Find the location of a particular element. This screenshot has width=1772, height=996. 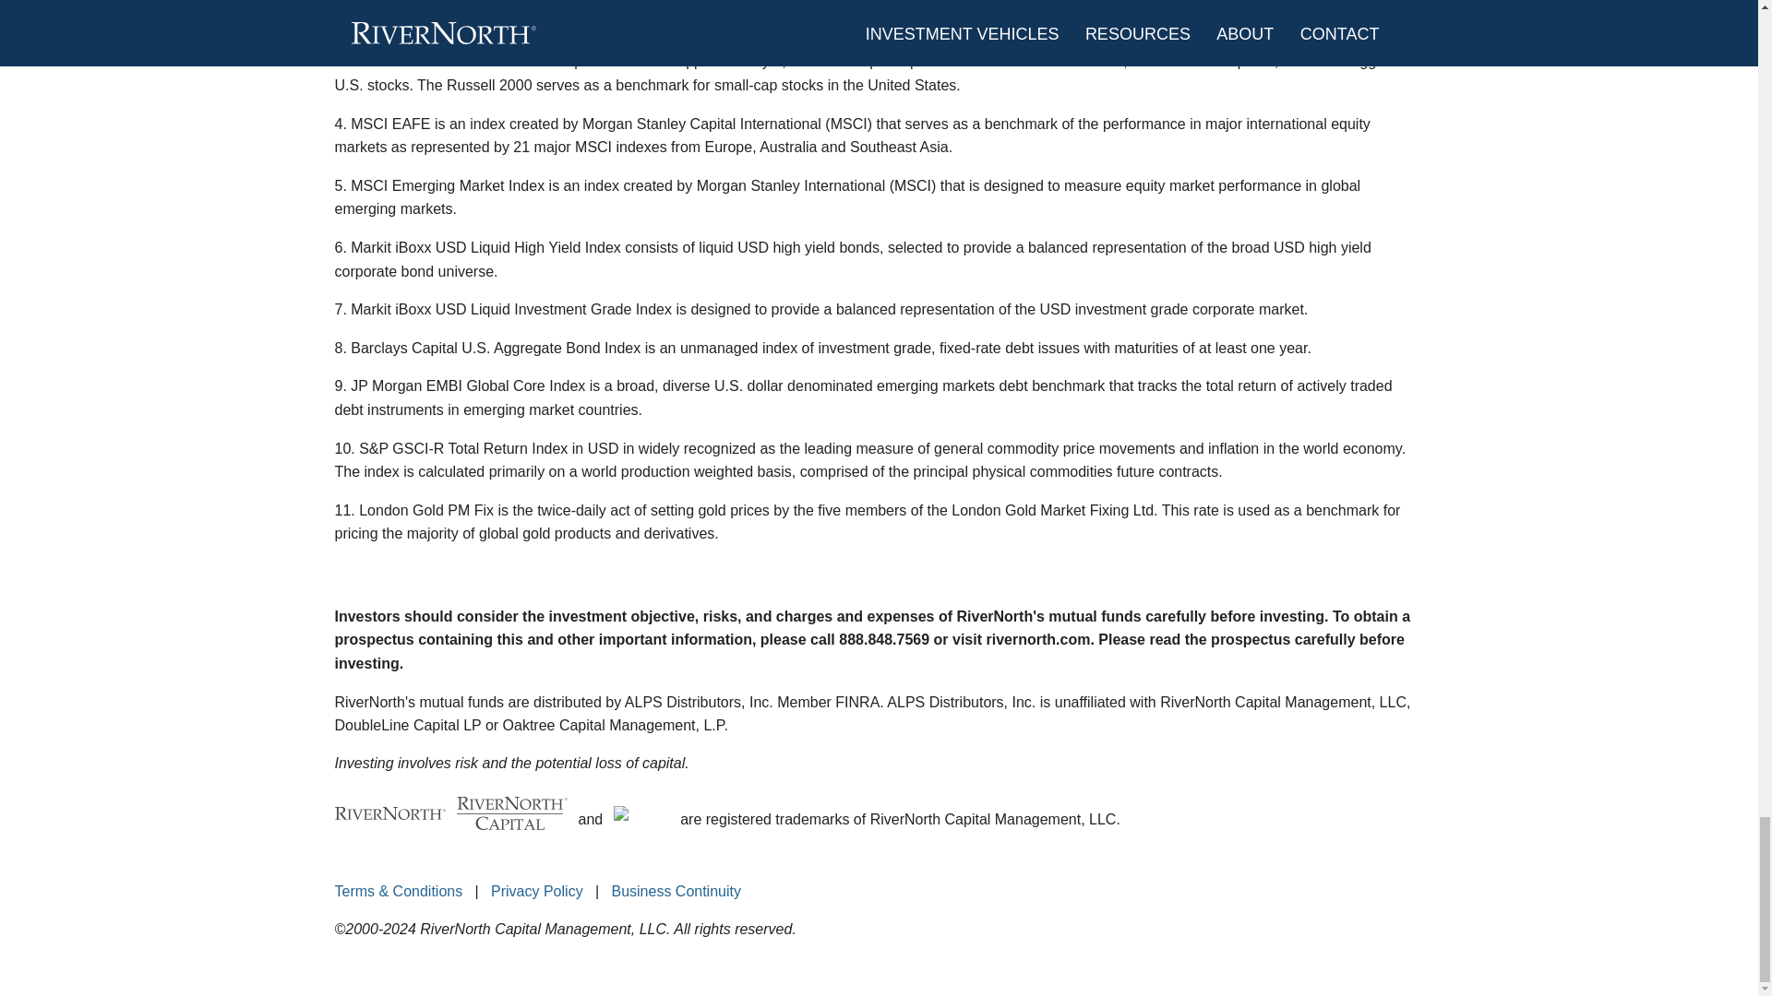

Terms and Conditions is located at coordinates (399, 891).